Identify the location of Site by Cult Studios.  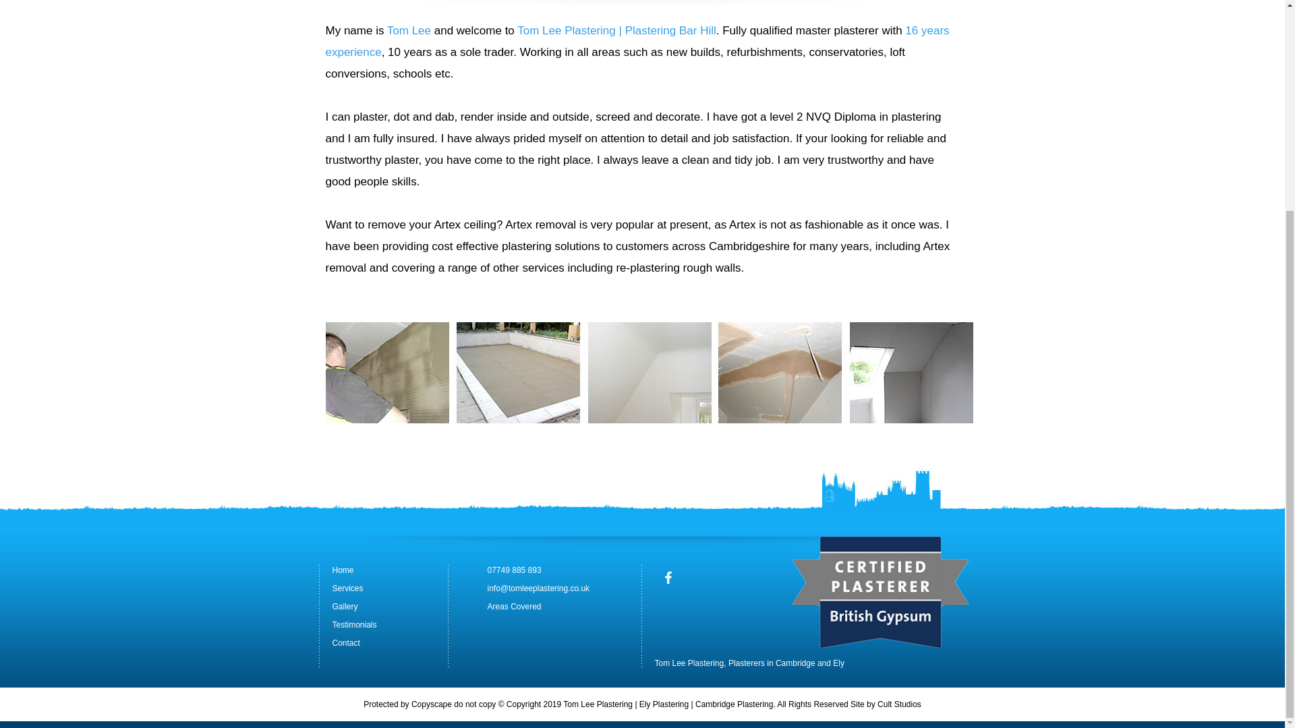
(886, 704).